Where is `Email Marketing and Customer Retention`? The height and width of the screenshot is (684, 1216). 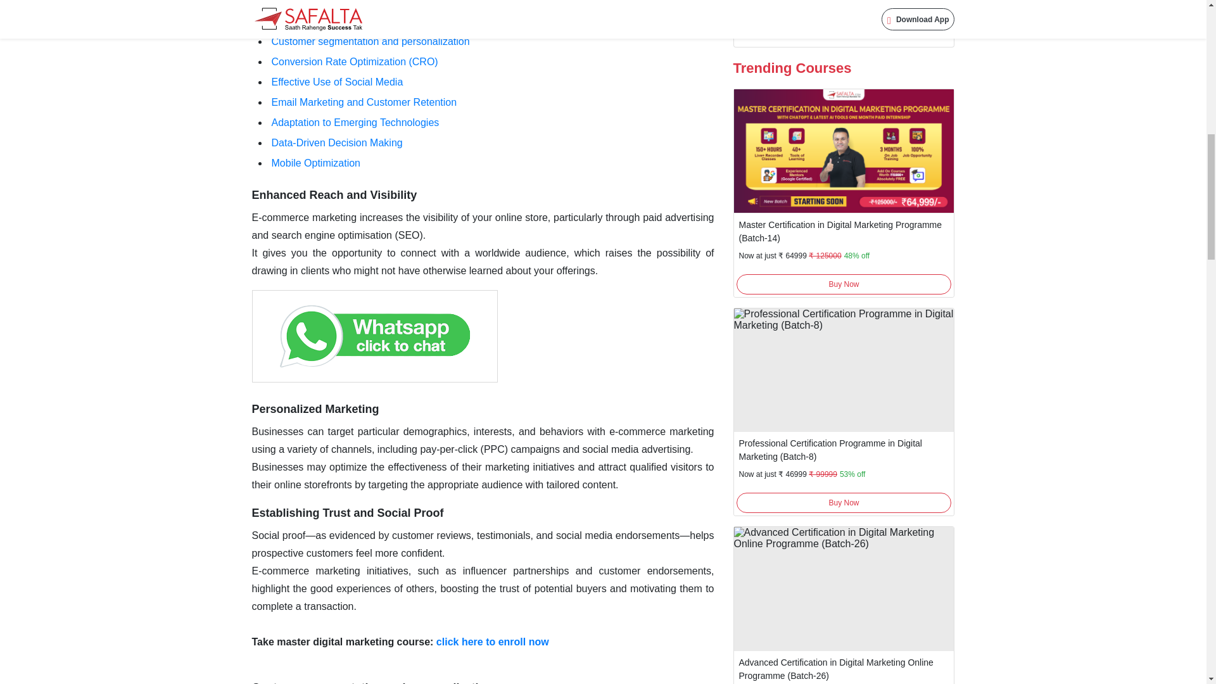 Email Marketing and Customer Retention is located at coordinates (364, 102).